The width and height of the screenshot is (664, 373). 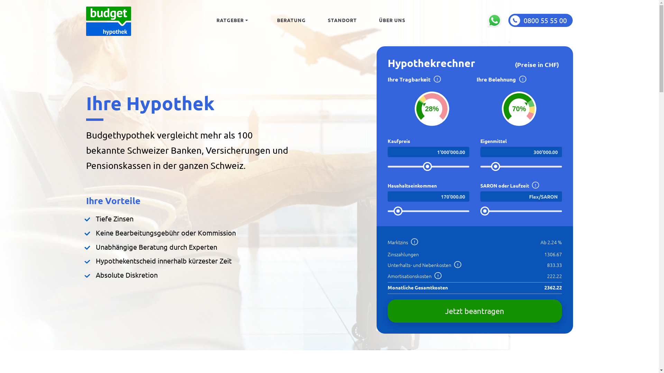 I want to click on STANDORT, so click(x=342, y=20).